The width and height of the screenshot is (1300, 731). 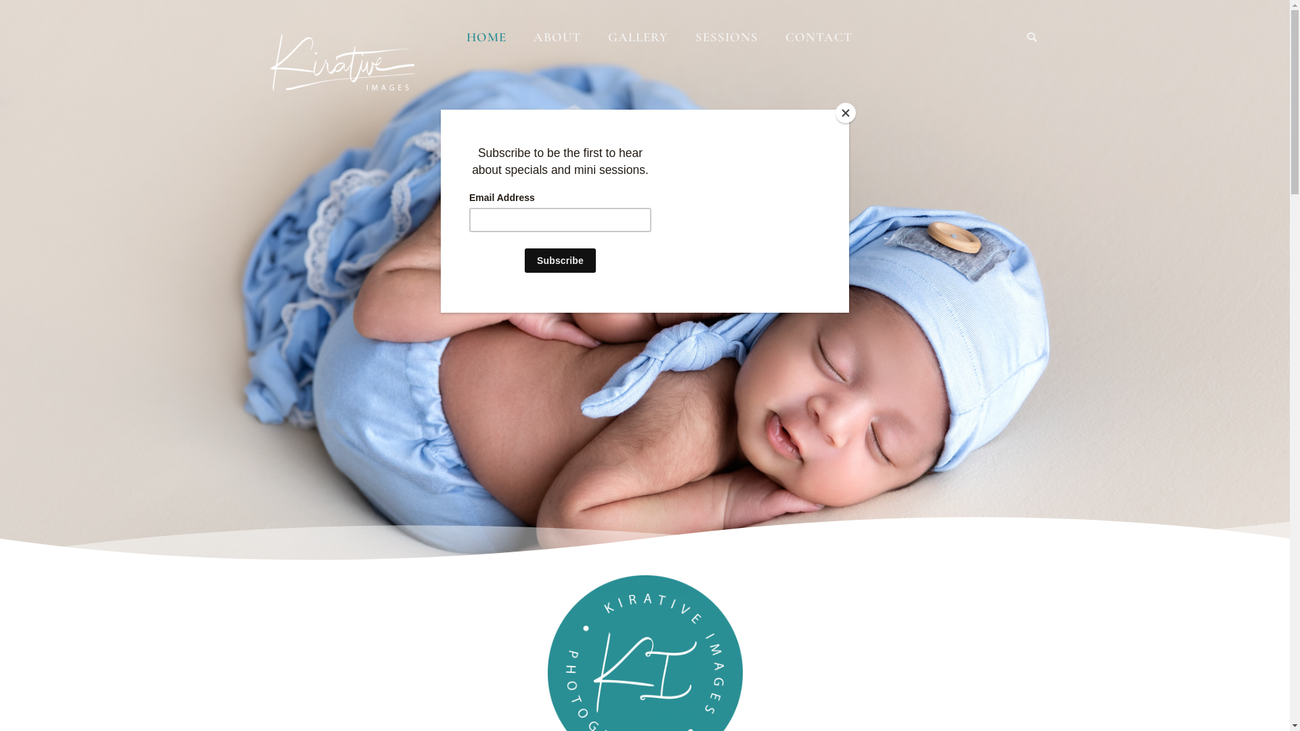 I want to click on 04399 11032, so click(x=915, y=578).